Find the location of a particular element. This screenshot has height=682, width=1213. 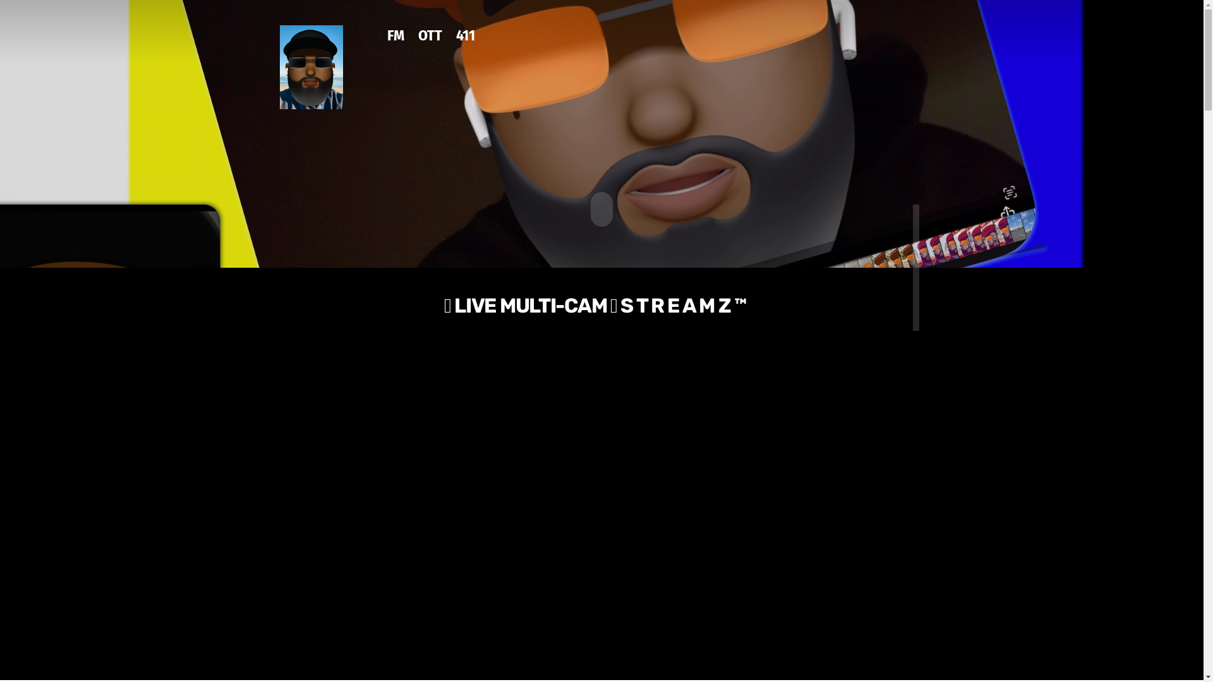

OTT is located at coordinates (430, 45).